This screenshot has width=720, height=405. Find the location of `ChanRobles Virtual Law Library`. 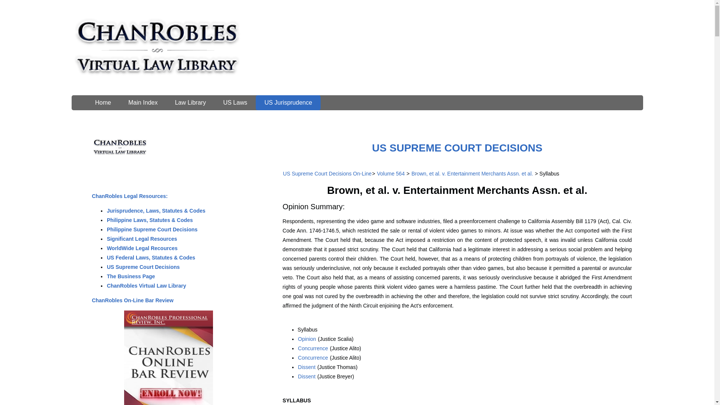

ChanRobles Virtual Law Library is located at coordinates (146, 286).